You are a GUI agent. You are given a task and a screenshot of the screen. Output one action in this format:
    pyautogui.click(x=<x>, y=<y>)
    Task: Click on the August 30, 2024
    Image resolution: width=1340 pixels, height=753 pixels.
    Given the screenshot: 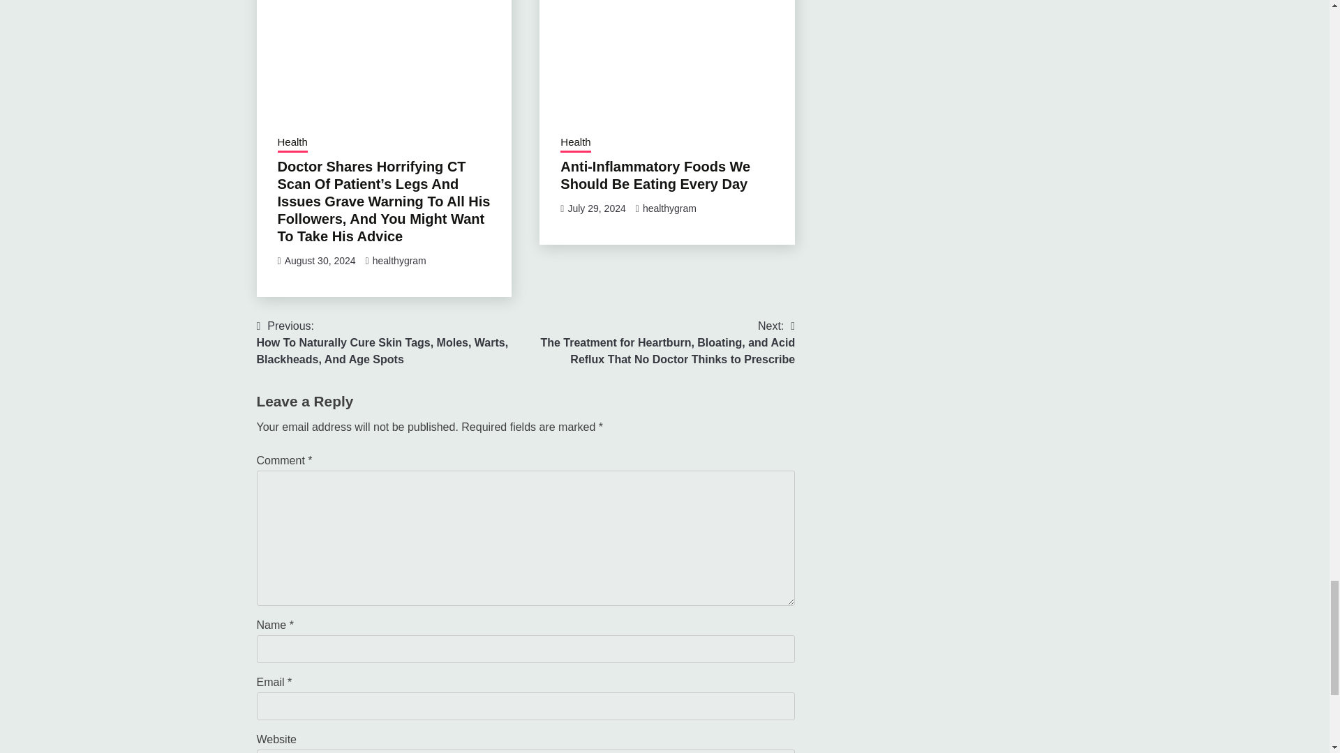 What is the action you would take?
    pyautogui.click(x=320, y=261)
    